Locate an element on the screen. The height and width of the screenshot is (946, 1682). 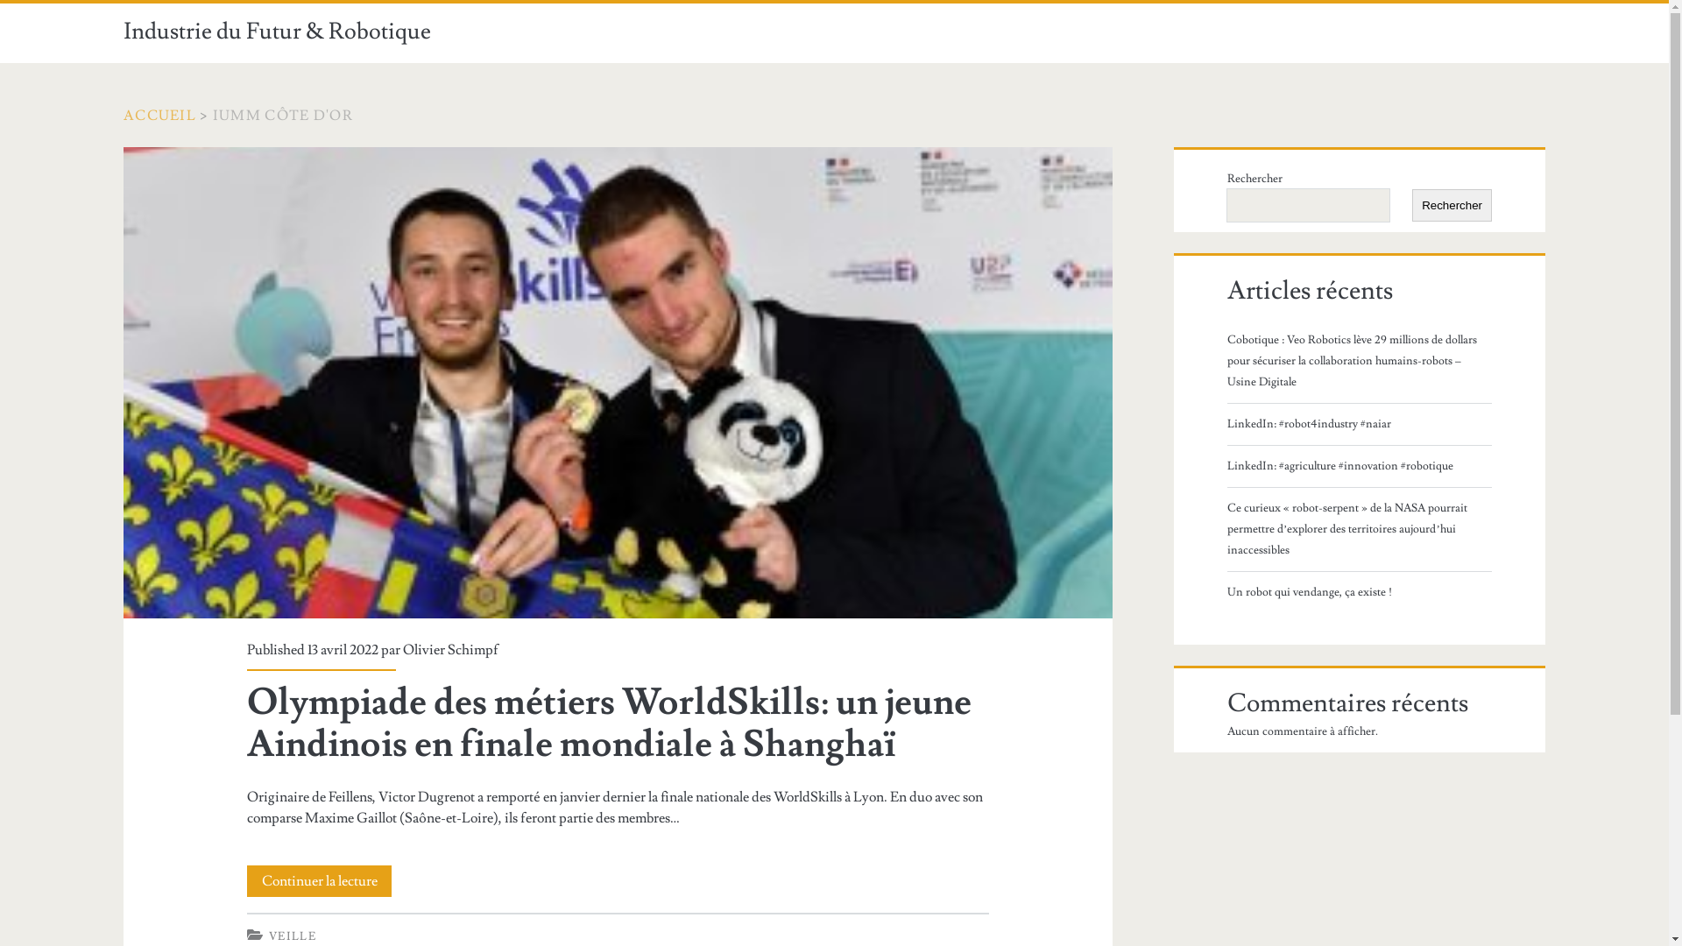
ACCUEIL is located at coordinates (159, 116).